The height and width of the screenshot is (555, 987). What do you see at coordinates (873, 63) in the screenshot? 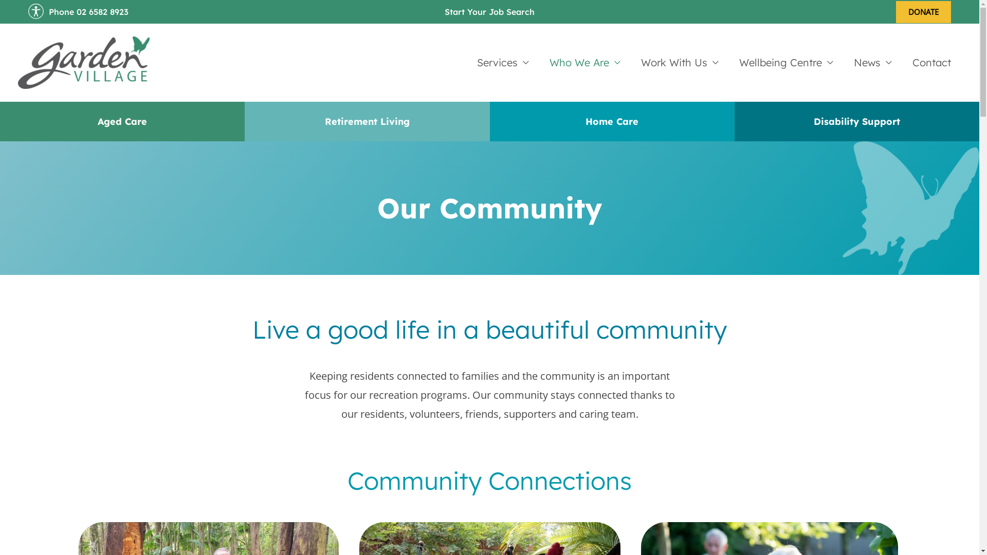
I see `News` at bounding box center [873, 63].